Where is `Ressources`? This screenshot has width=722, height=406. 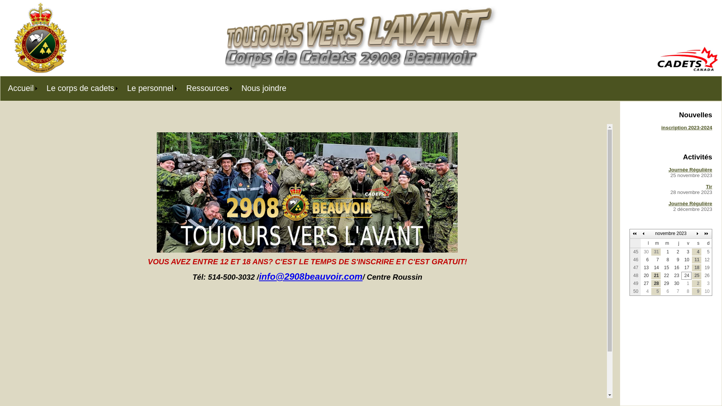 Ressources is located at coordinates (206, 89).